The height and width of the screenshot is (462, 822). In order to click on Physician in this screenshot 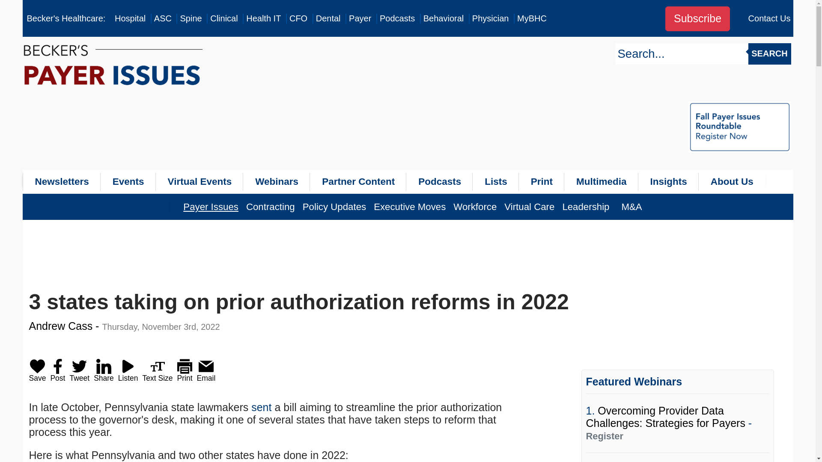, I will do `click(490, 18)`.